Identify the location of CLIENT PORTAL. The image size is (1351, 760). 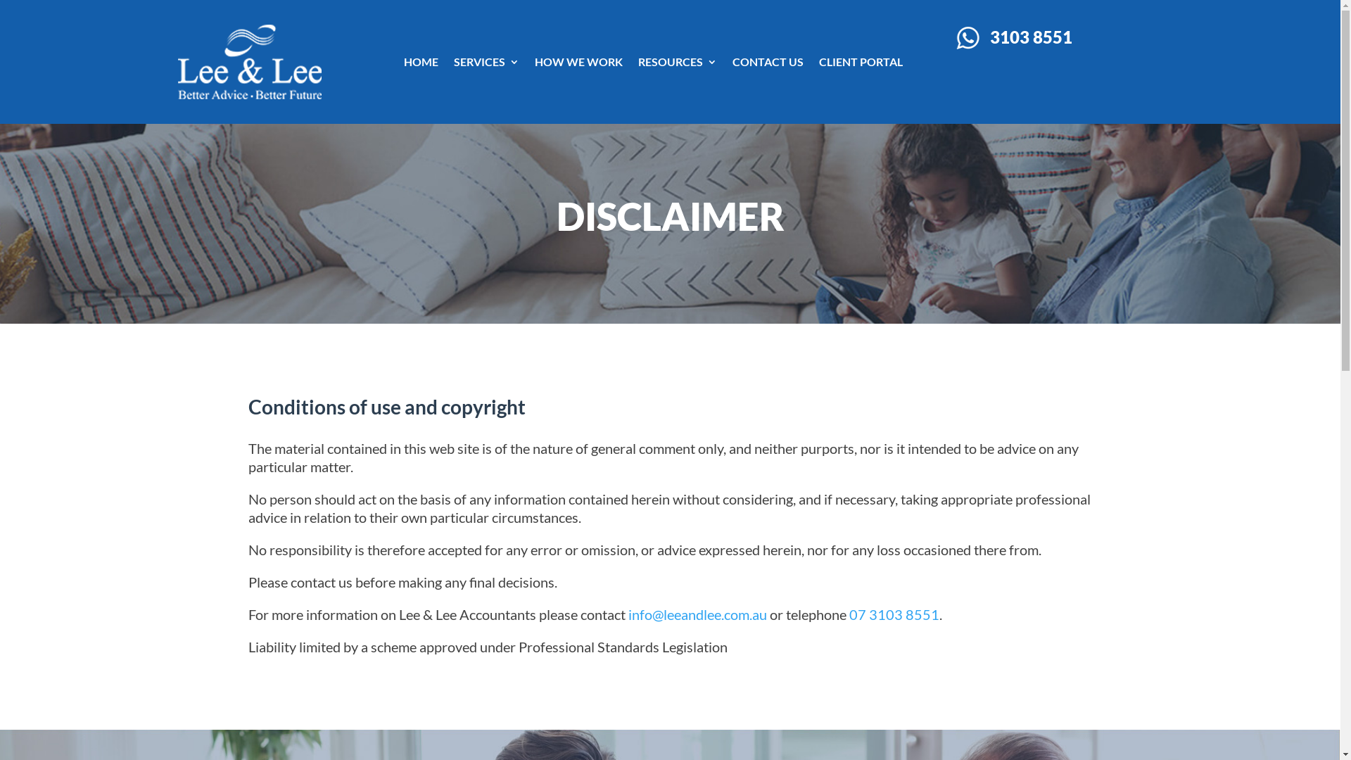
(861, 62).